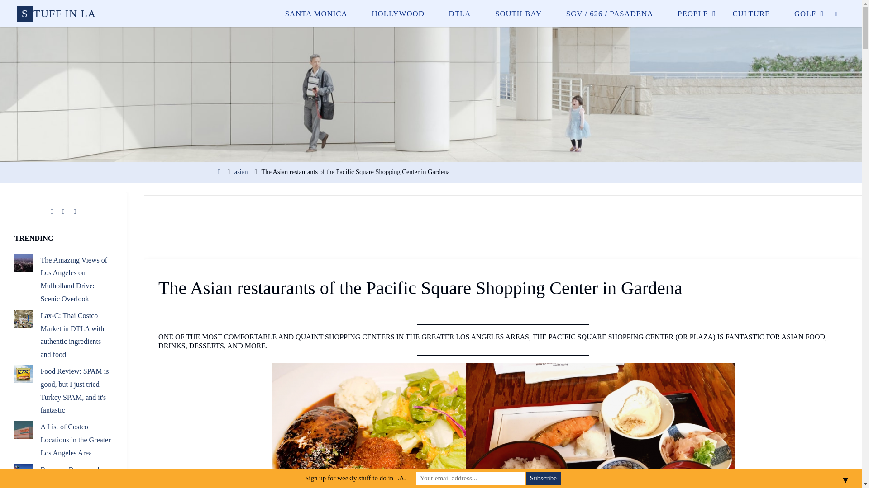 This screenshot has width=869, height=488. Describe the element at coordinates (460, 14) in the screenshot. I see `DTLA` at that location.